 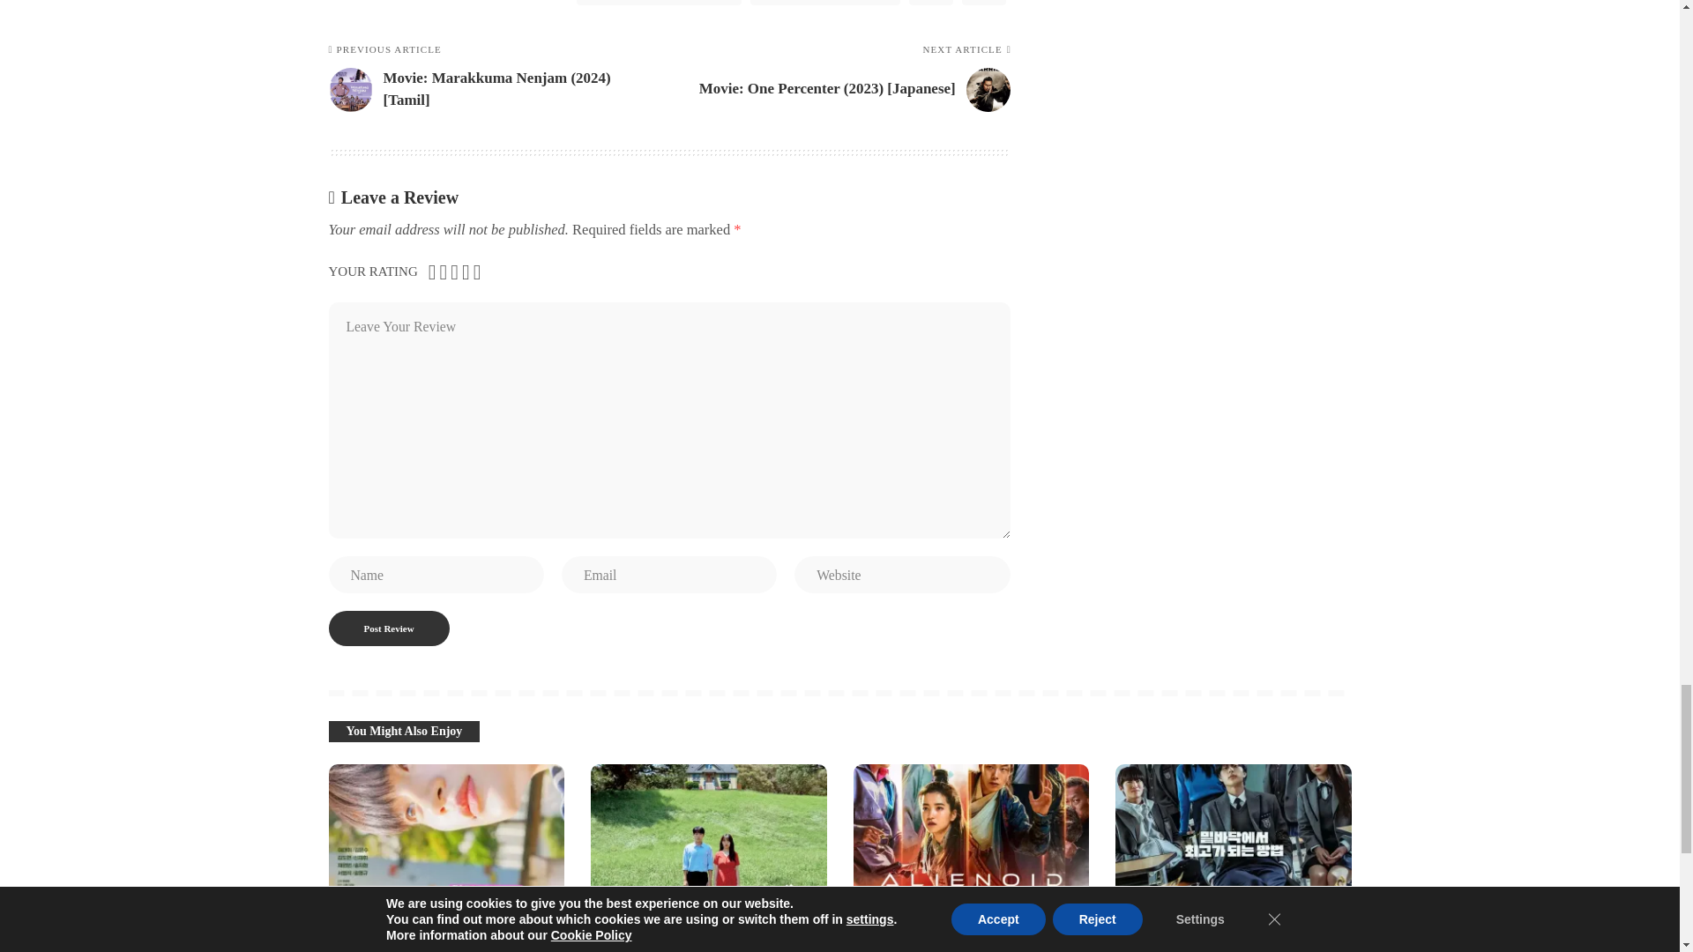 I want to click on Post Review, so click(x=388, y=628).